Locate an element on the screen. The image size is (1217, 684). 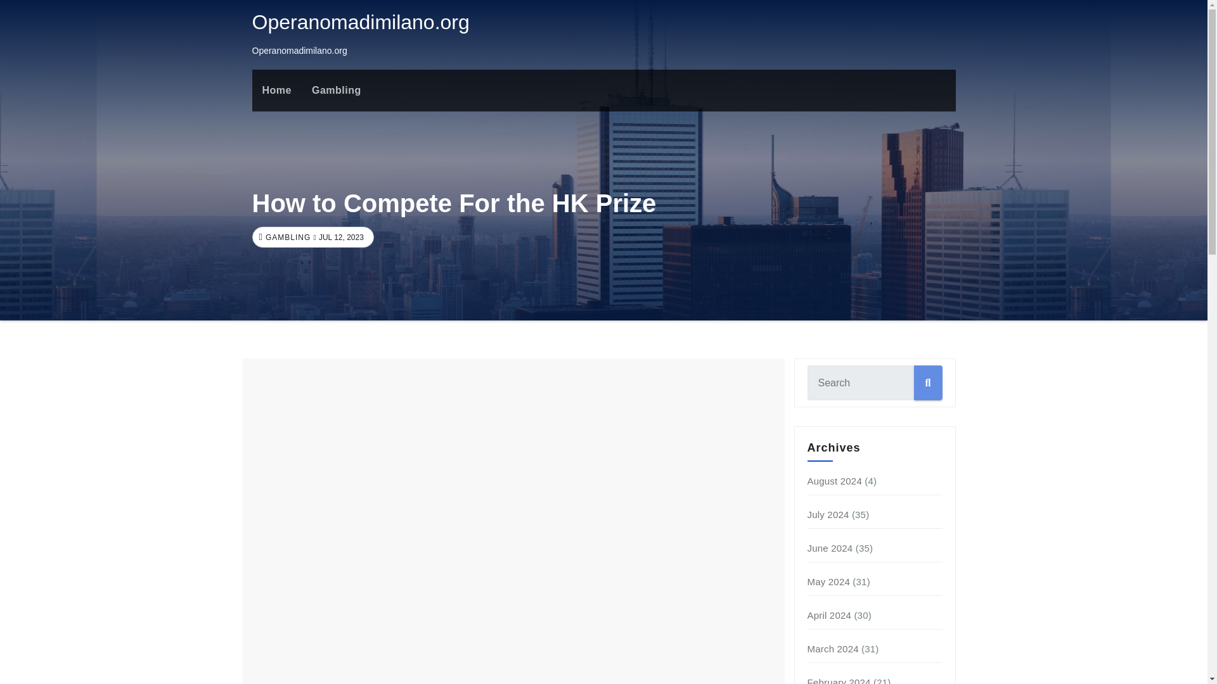
Gambling is located at coordinates (336, 91).